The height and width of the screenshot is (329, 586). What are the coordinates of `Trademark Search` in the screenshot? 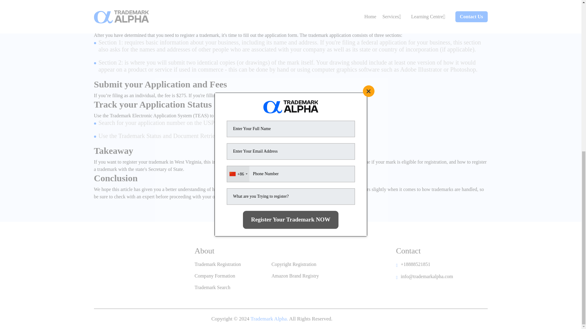 It's located at (212, 288).